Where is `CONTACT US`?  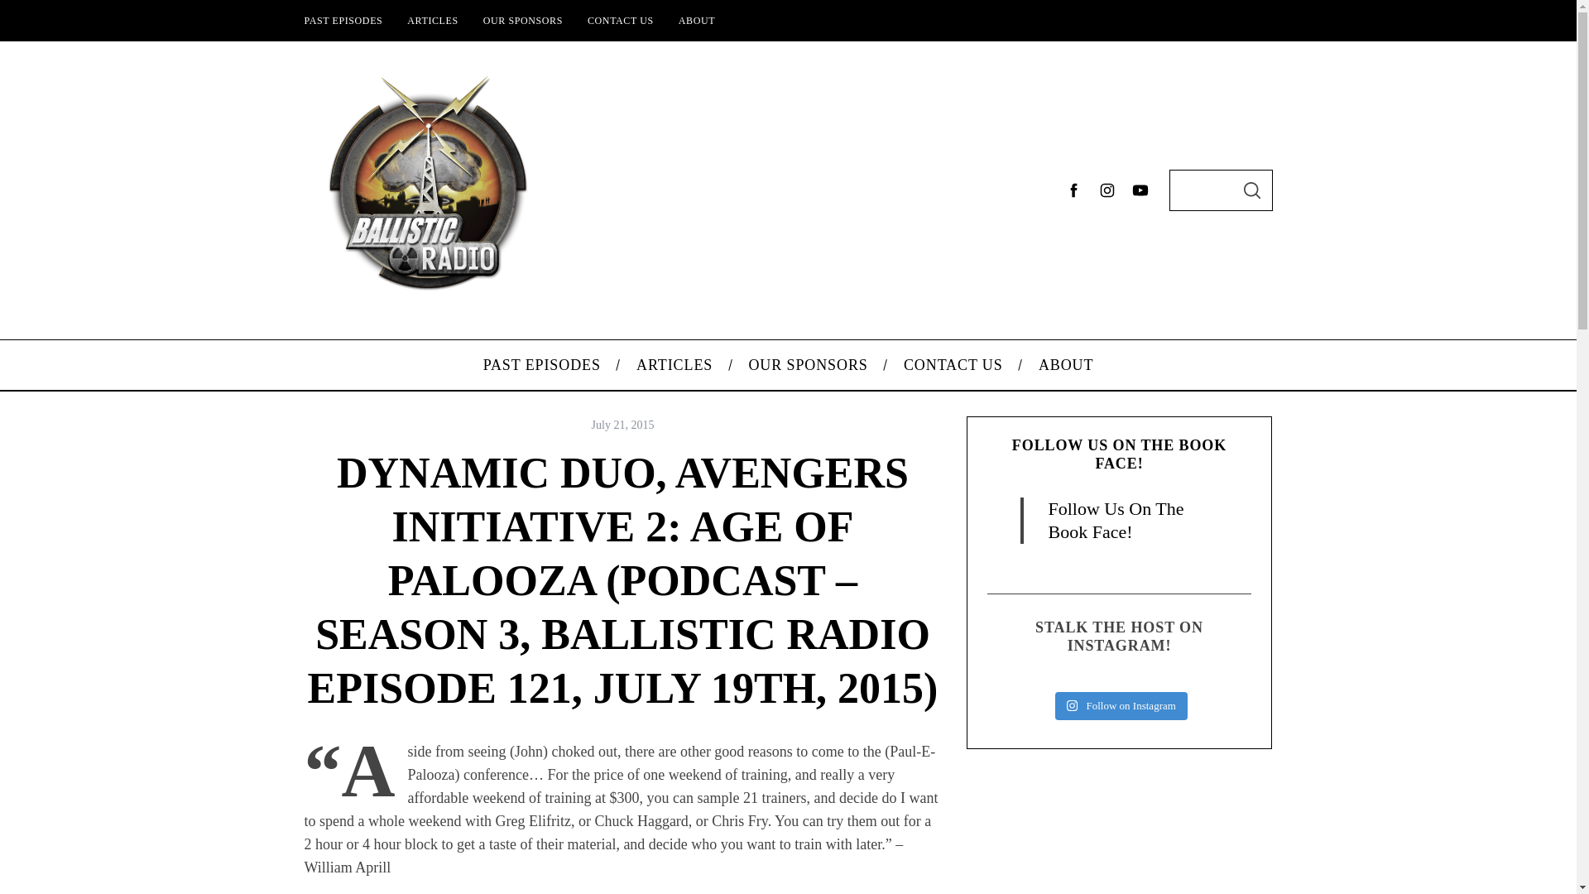 CONTACT US is located at coordinates (621, 20).